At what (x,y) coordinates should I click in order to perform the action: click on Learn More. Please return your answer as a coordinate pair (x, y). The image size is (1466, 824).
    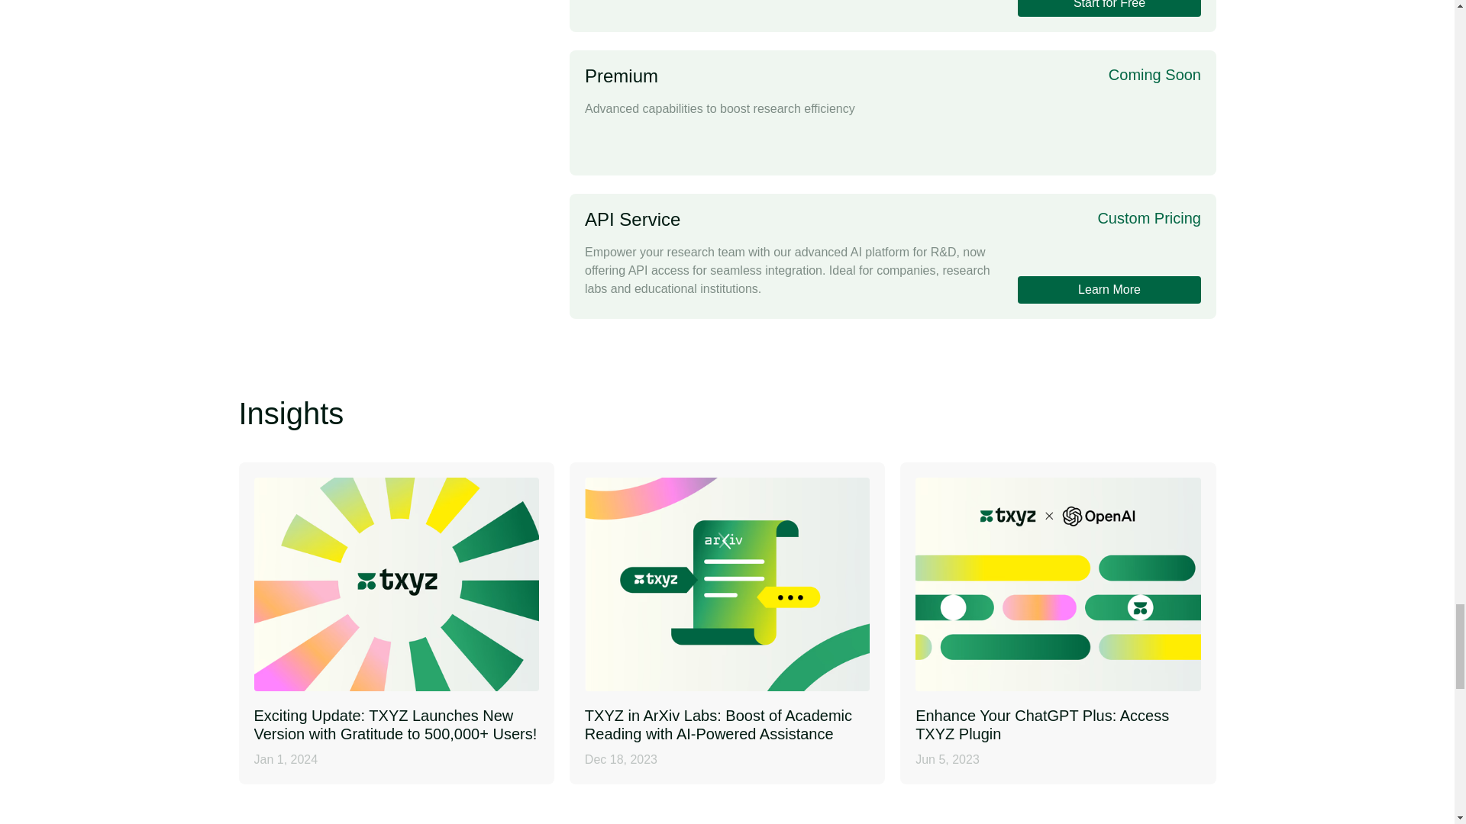
    Looking at the image, I should click on (1109, 290).